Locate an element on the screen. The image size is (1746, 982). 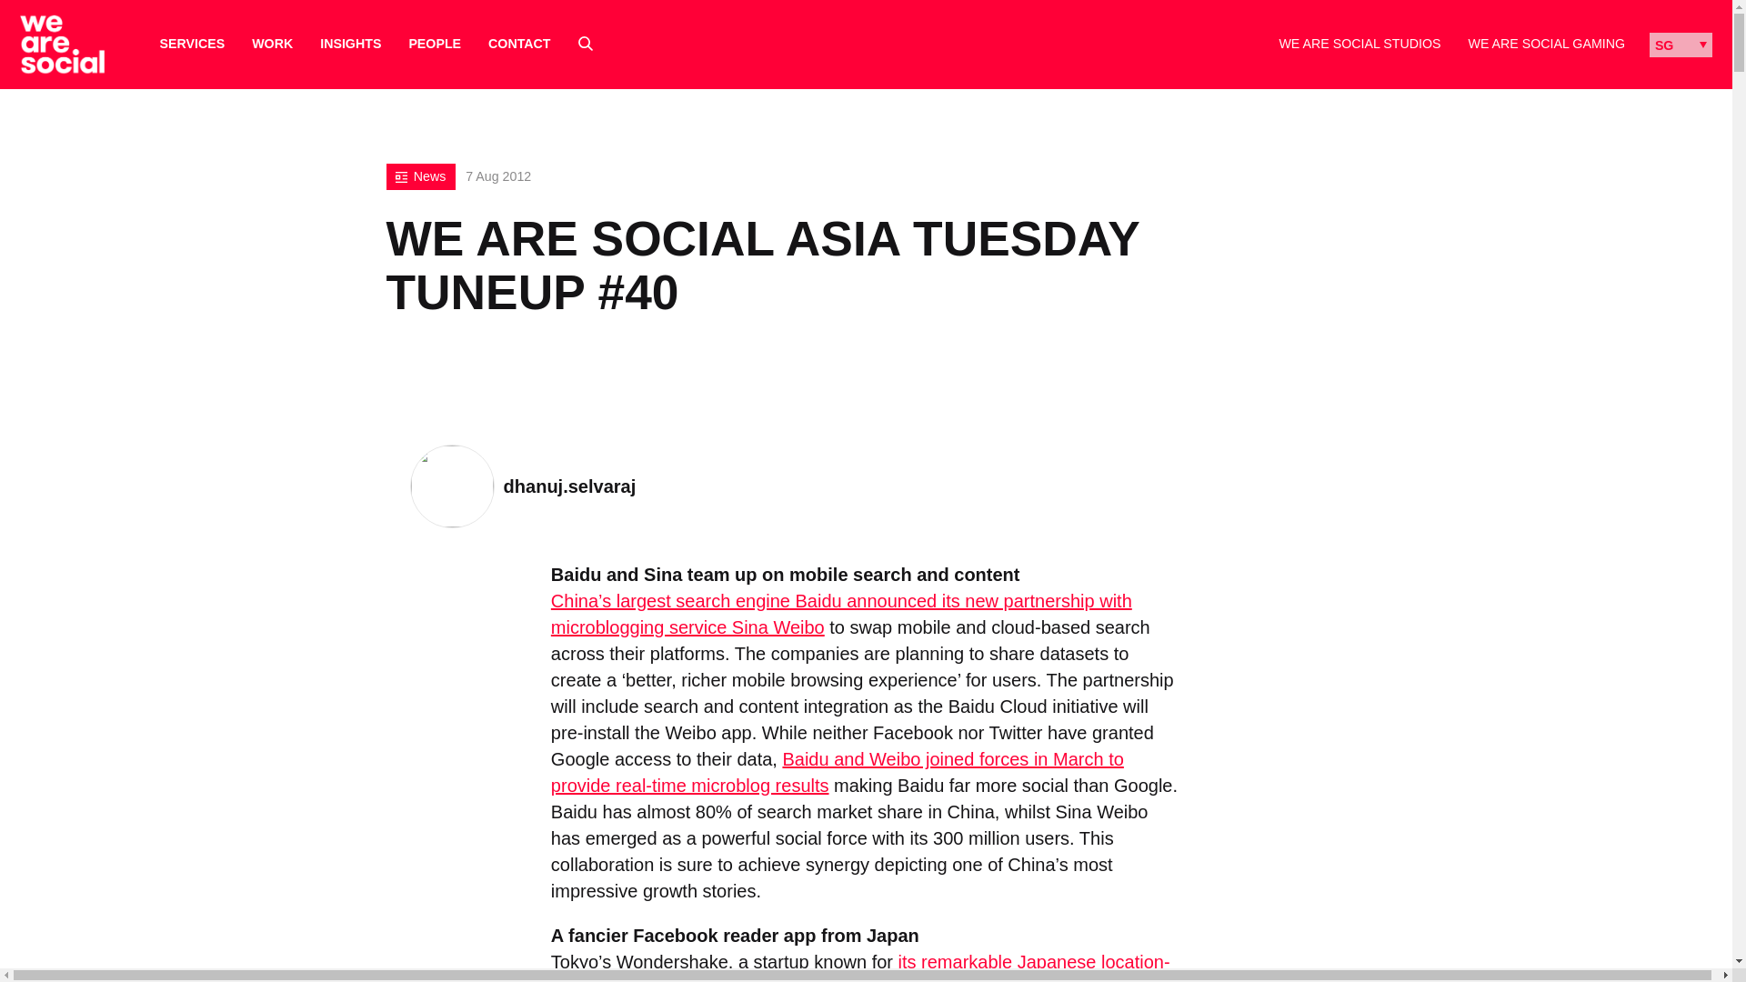
Insights is located at coordinates (349, 44).